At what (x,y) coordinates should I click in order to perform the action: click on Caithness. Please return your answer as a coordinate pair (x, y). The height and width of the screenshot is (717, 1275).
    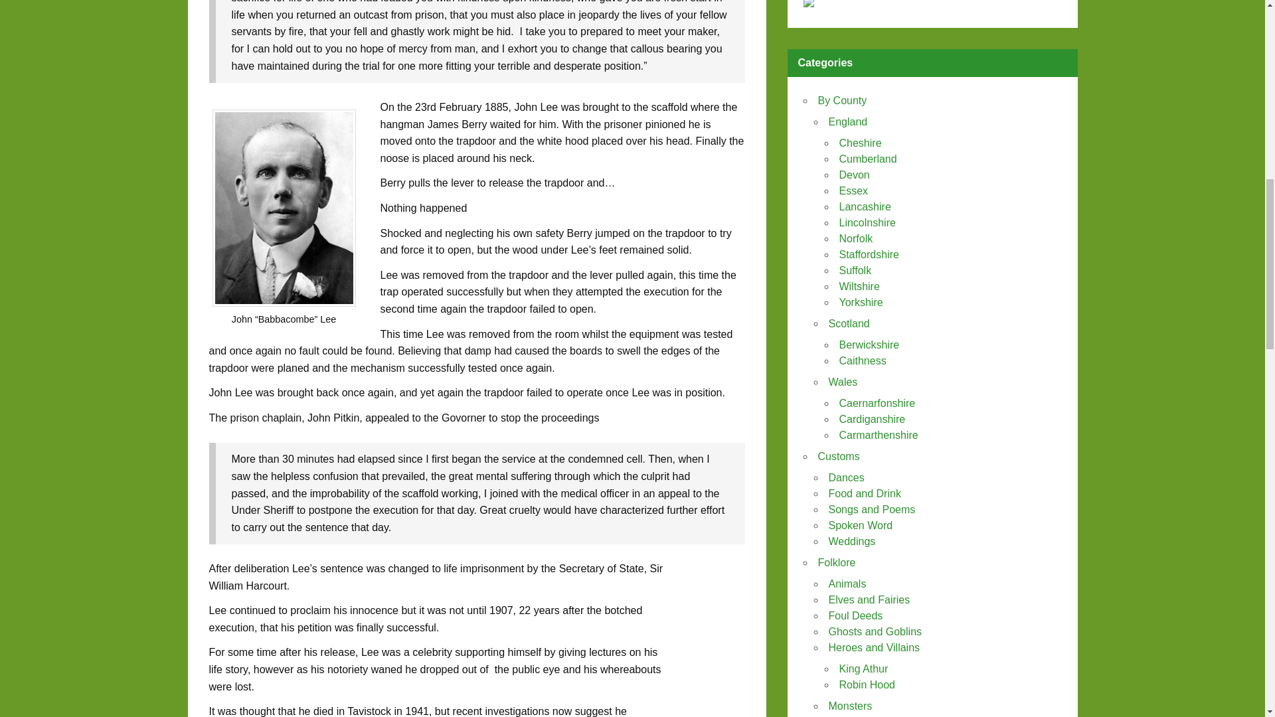
    Looking at the image, I should click on (862, 360).